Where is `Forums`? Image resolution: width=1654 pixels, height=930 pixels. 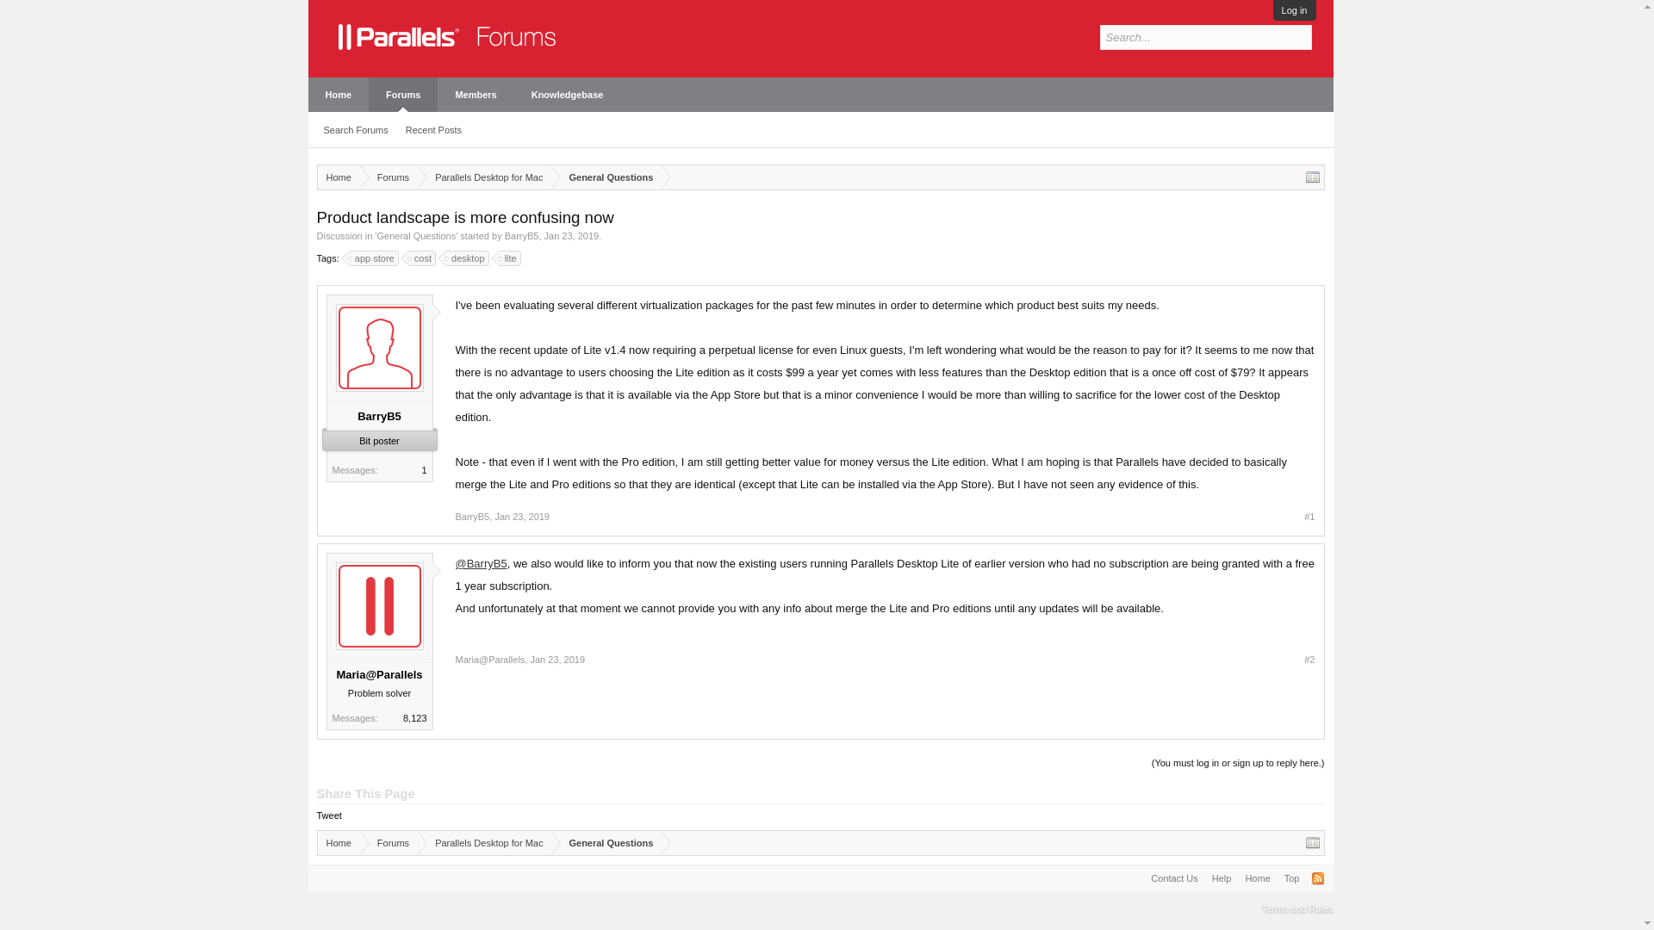 Forums is located at coordinates (389, 177).